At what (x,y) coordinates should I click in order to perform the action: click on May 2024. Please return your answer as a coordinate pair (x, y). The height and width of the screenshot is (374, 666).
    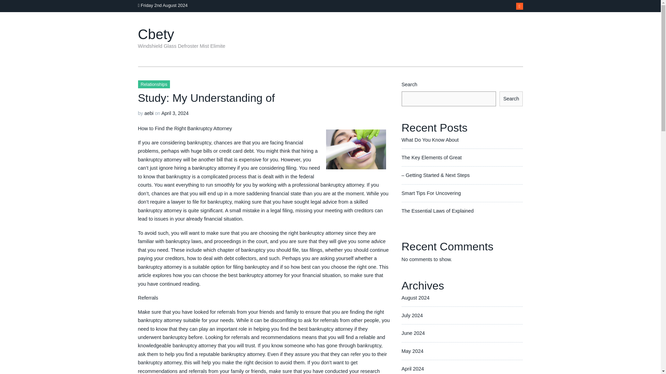
    Looking at the image, I should click on (412, 351).